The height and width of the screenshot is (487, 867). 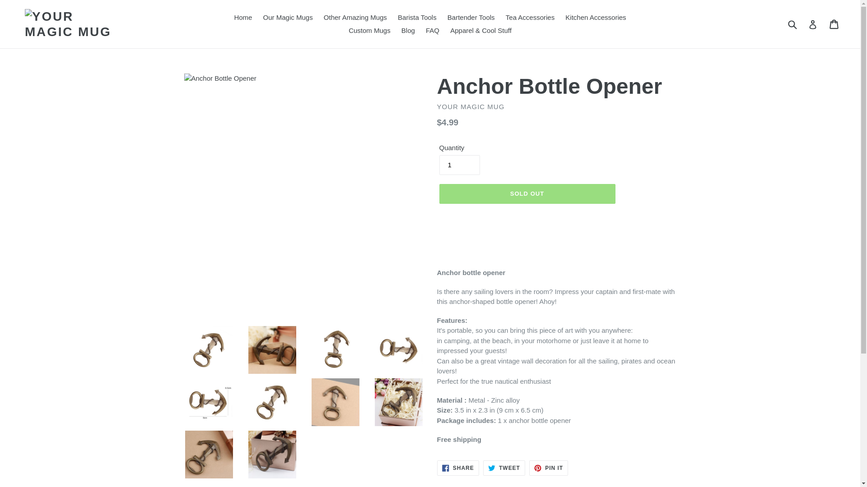 What do you see at coordinates (813, 24) in the screenshot?
I see `Log in` at bounding box center [813, 24].